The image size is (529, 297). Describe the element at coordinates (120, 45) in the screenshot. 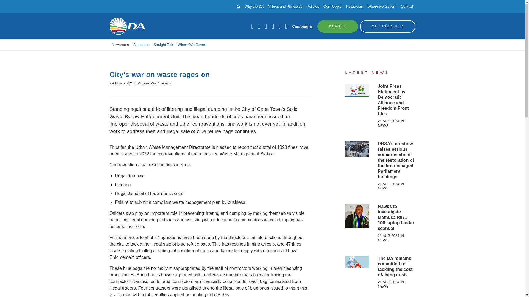

I see `Newsroom` at that location.